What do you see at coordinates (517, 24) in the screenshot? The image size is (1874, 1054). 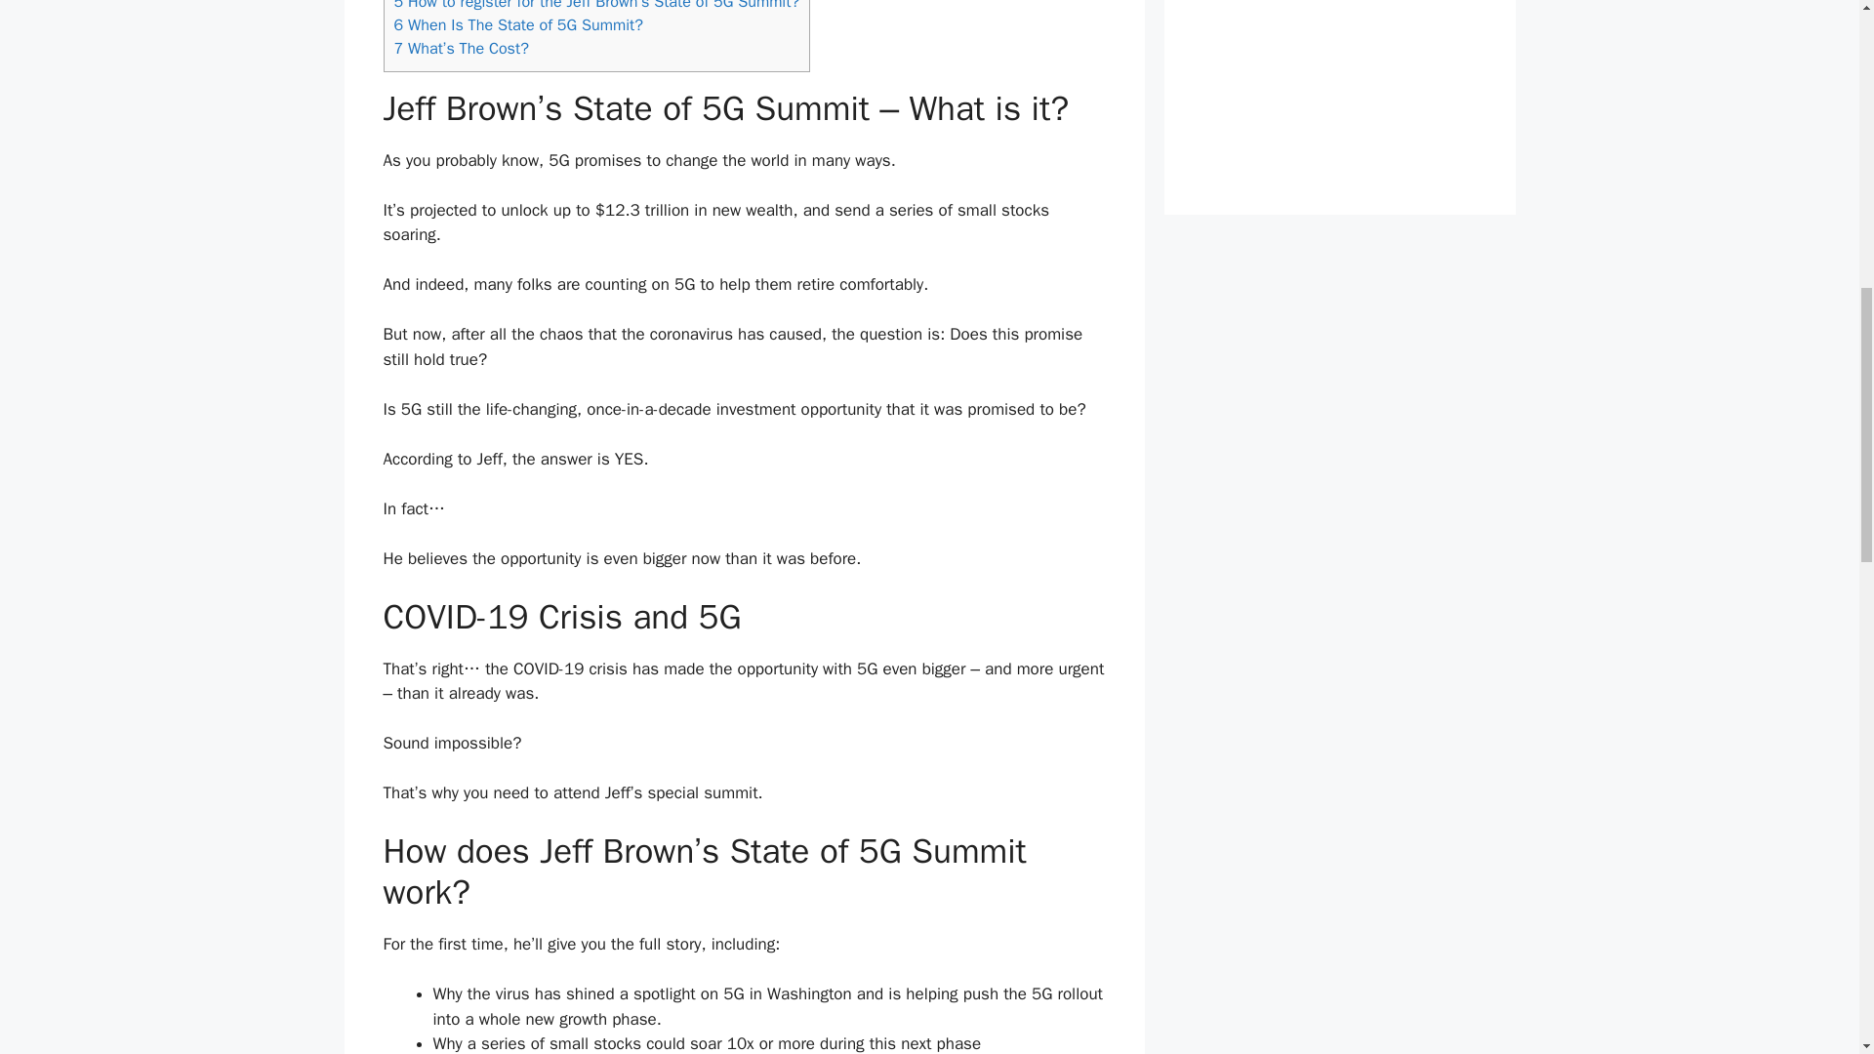 I see `6 When Is The State of 5G Summit?` at bounding box center [517, 24].